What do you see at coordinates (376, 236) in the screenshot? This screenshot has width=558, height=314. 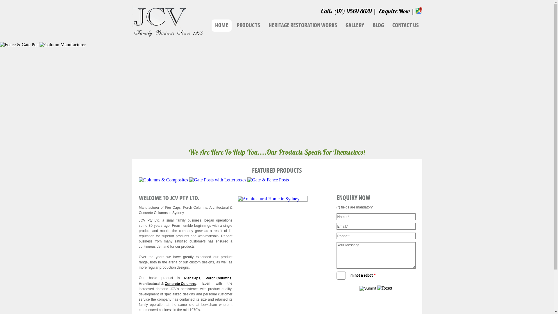 I see `phone` at bounding box center [376, 236].